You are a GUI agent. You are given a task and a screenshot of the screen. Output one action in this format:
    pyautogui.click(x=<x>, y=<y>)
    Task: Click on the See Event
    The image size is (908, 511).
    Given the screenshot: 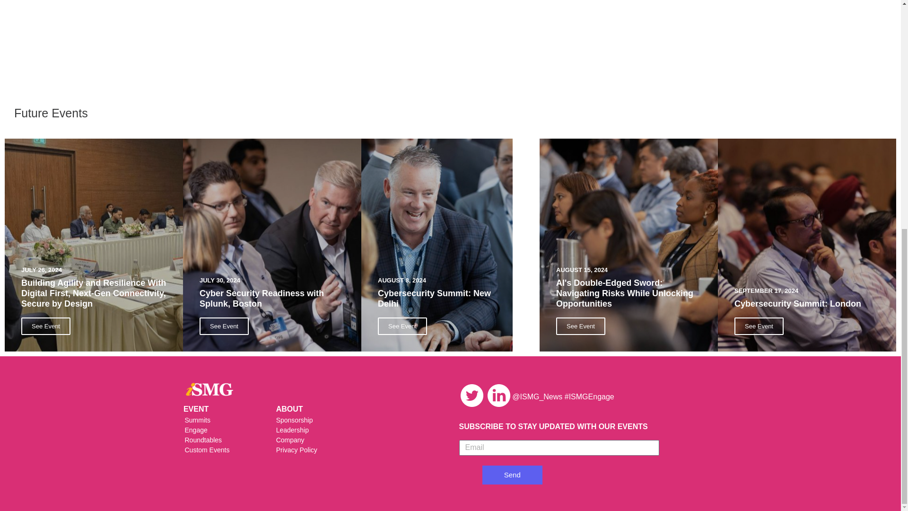 What is the action you would take?
    pyautogui.click(x=581, y=326)
    